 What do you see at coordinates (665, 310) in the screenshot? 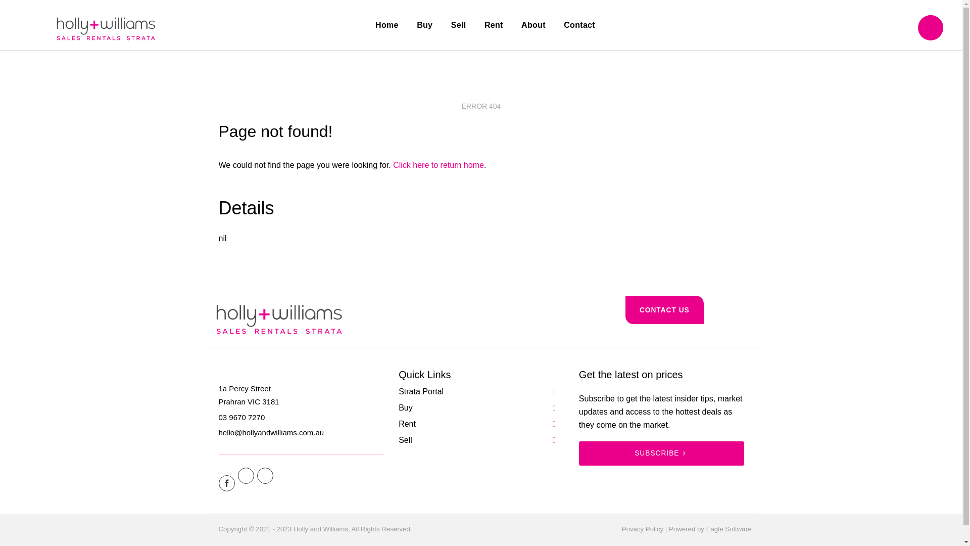
I see `CONTACT US` at bounding box center [665, 310].